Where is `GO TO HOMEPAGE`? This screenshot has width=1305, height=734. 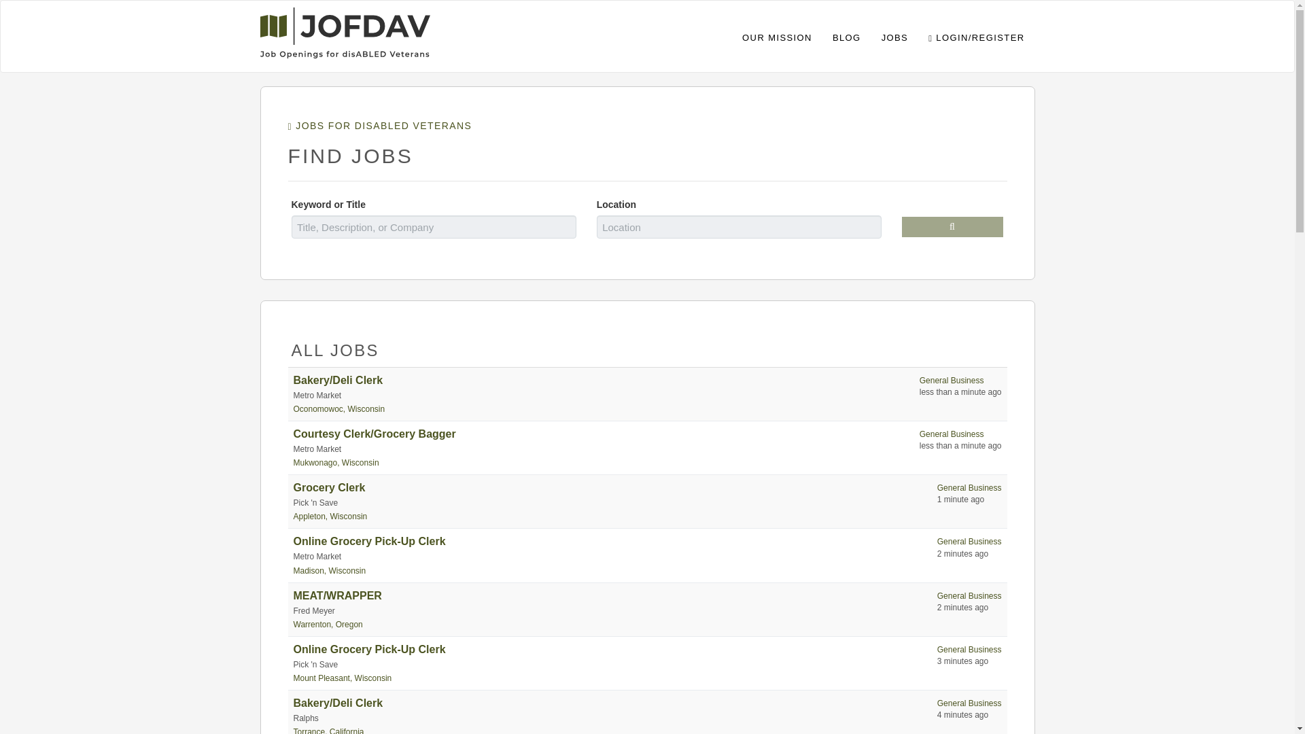
GO TO HOMEPAGE is located at coordinates (344, 30).